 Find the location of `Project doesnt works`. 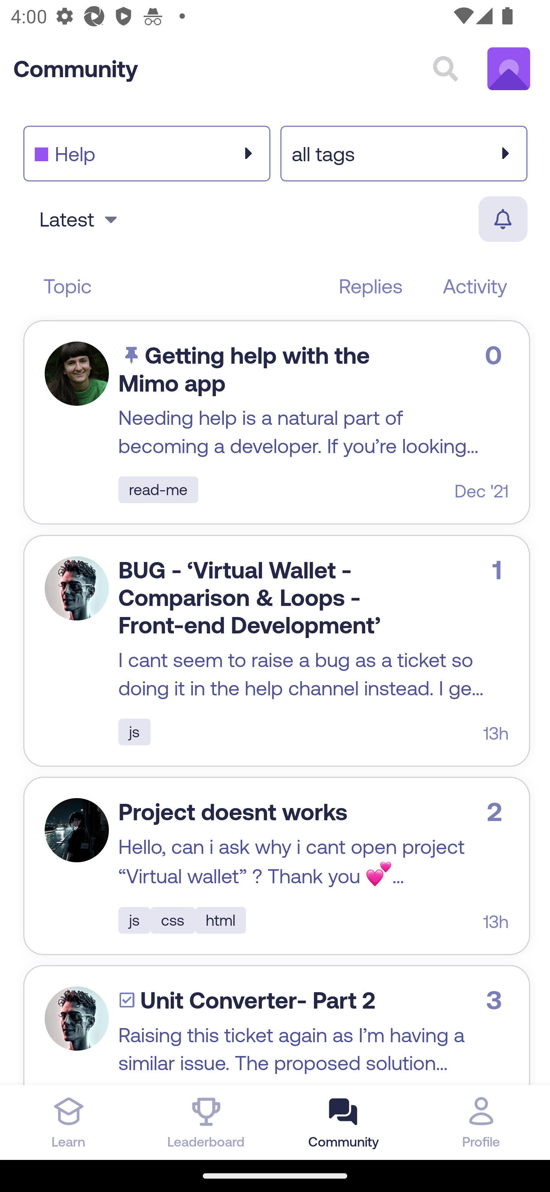

Project doesnt works is located at coordinates (233, 812).